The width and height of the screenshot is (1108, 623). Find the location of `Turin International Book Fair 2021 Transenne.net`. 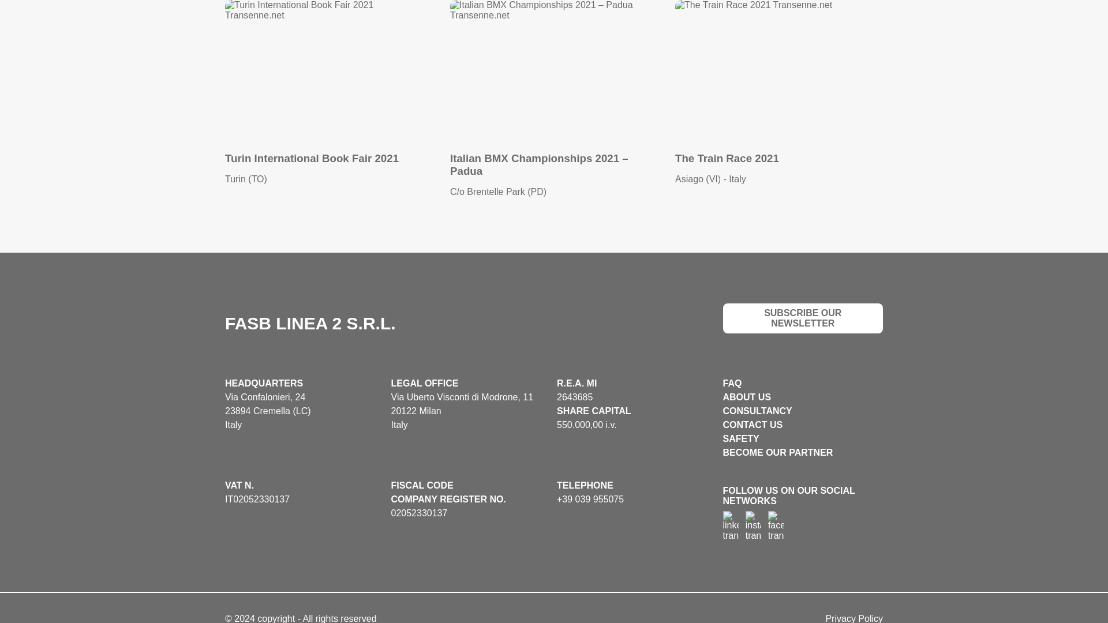

Turin International Book Fair 2021 Transenne.net is located at coordinates (329, 69).